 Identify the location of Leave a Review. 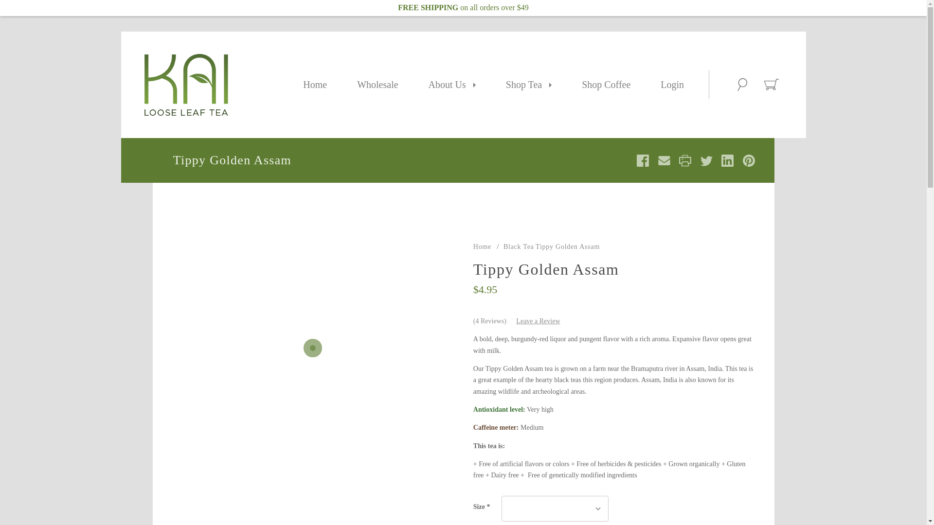
(538, 321).